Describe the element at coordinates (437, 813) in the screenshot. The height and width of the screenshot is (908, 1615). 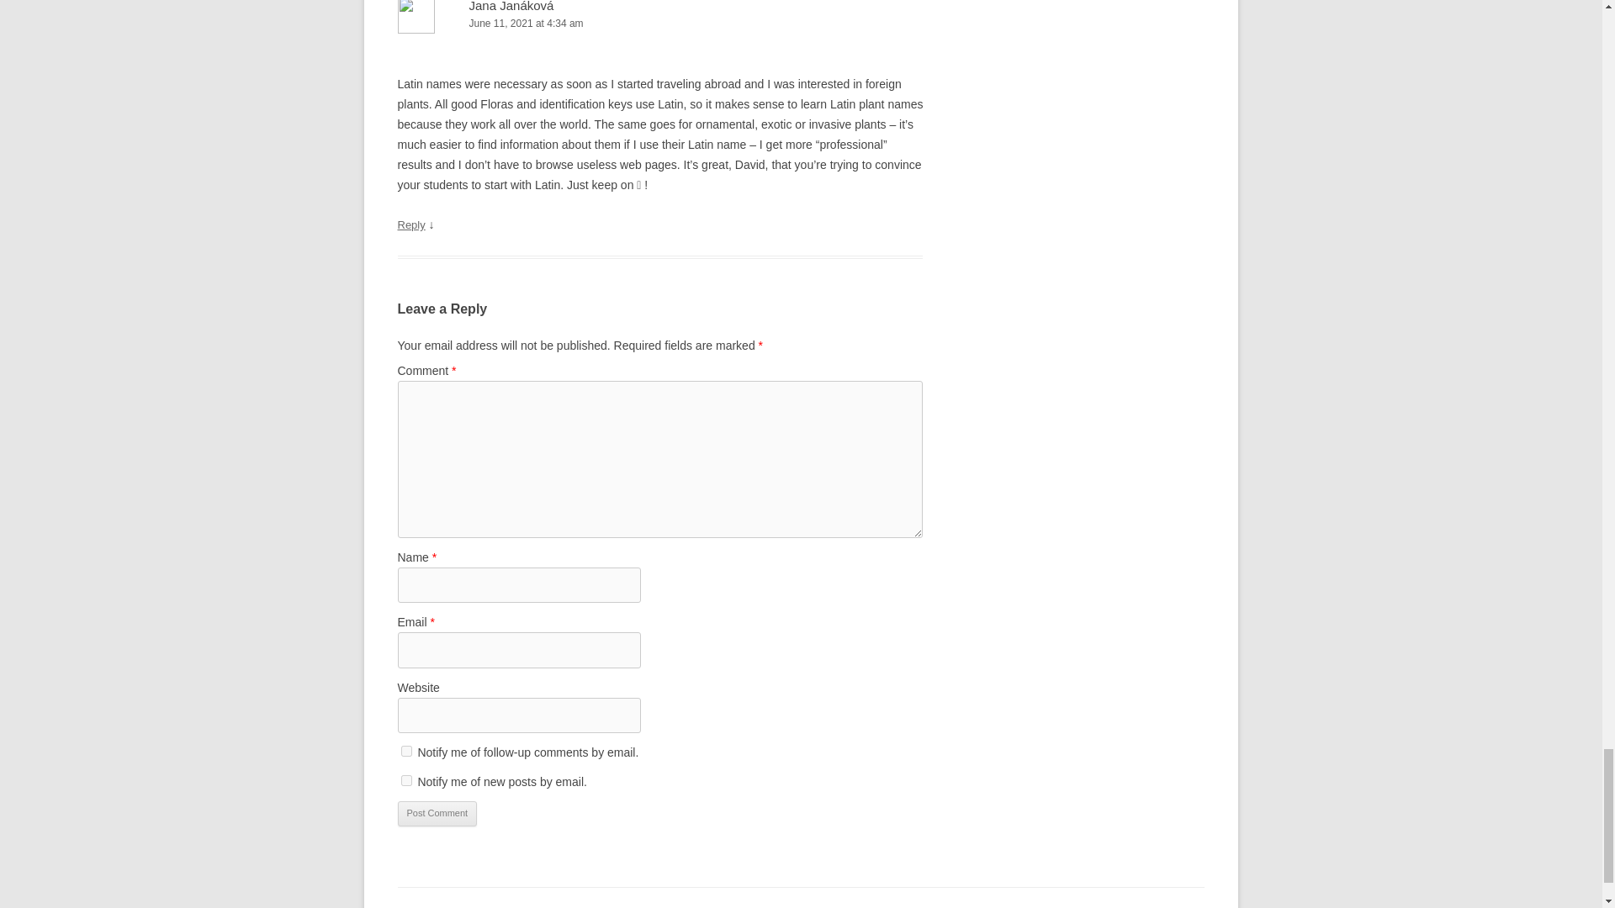
I see `Post Comment` at that location.